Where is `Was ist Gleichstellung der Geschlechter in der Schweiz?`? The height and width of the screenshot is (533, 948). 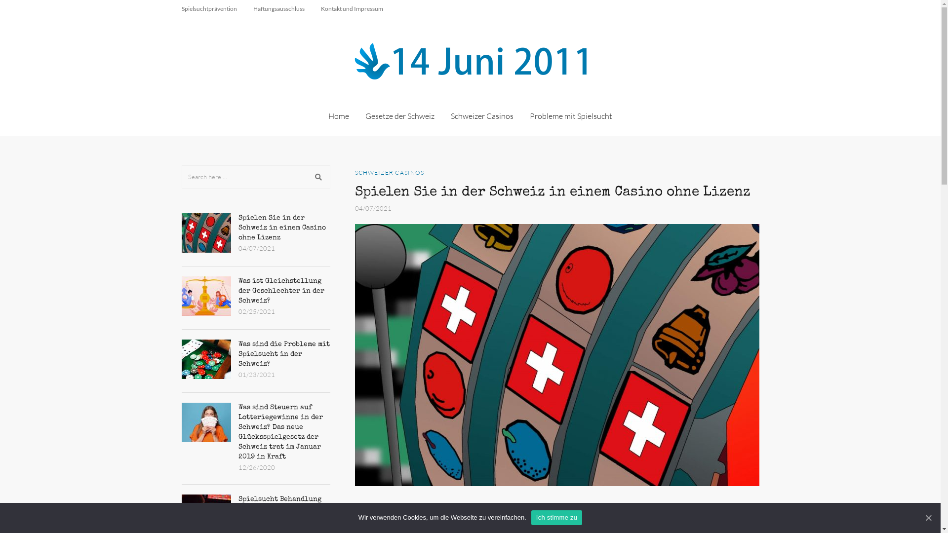
Was ist Gleichstellung der Geschlechter in der Schweiz? is located at coordinates (281, 291).